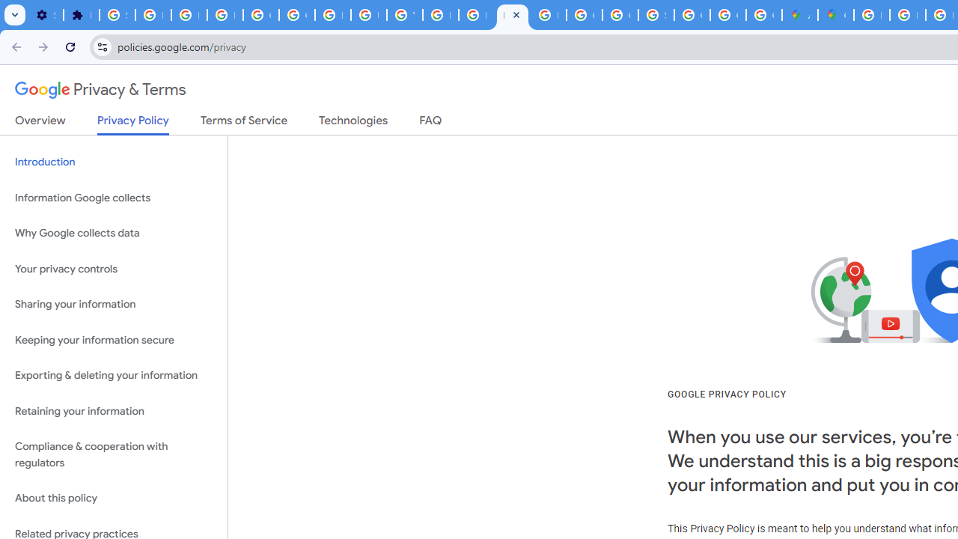 This screenshot has height=539, width=958. I want to click on Compliance & cooperation with regulators, so click(114, 455).